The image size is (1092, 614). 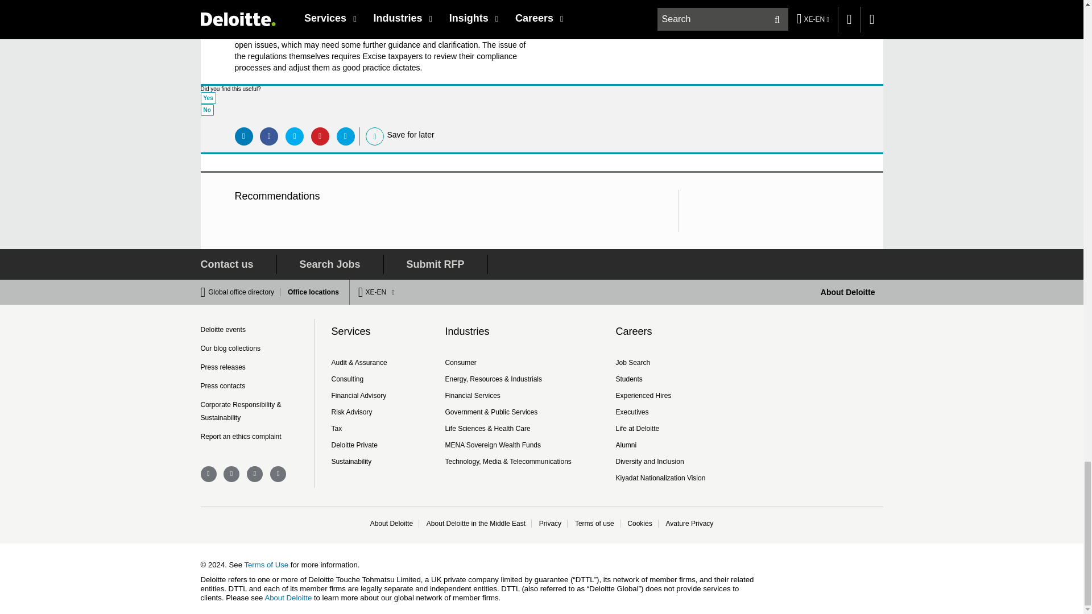 I want to click on Share on Facebook, so click(x=268, y=136).